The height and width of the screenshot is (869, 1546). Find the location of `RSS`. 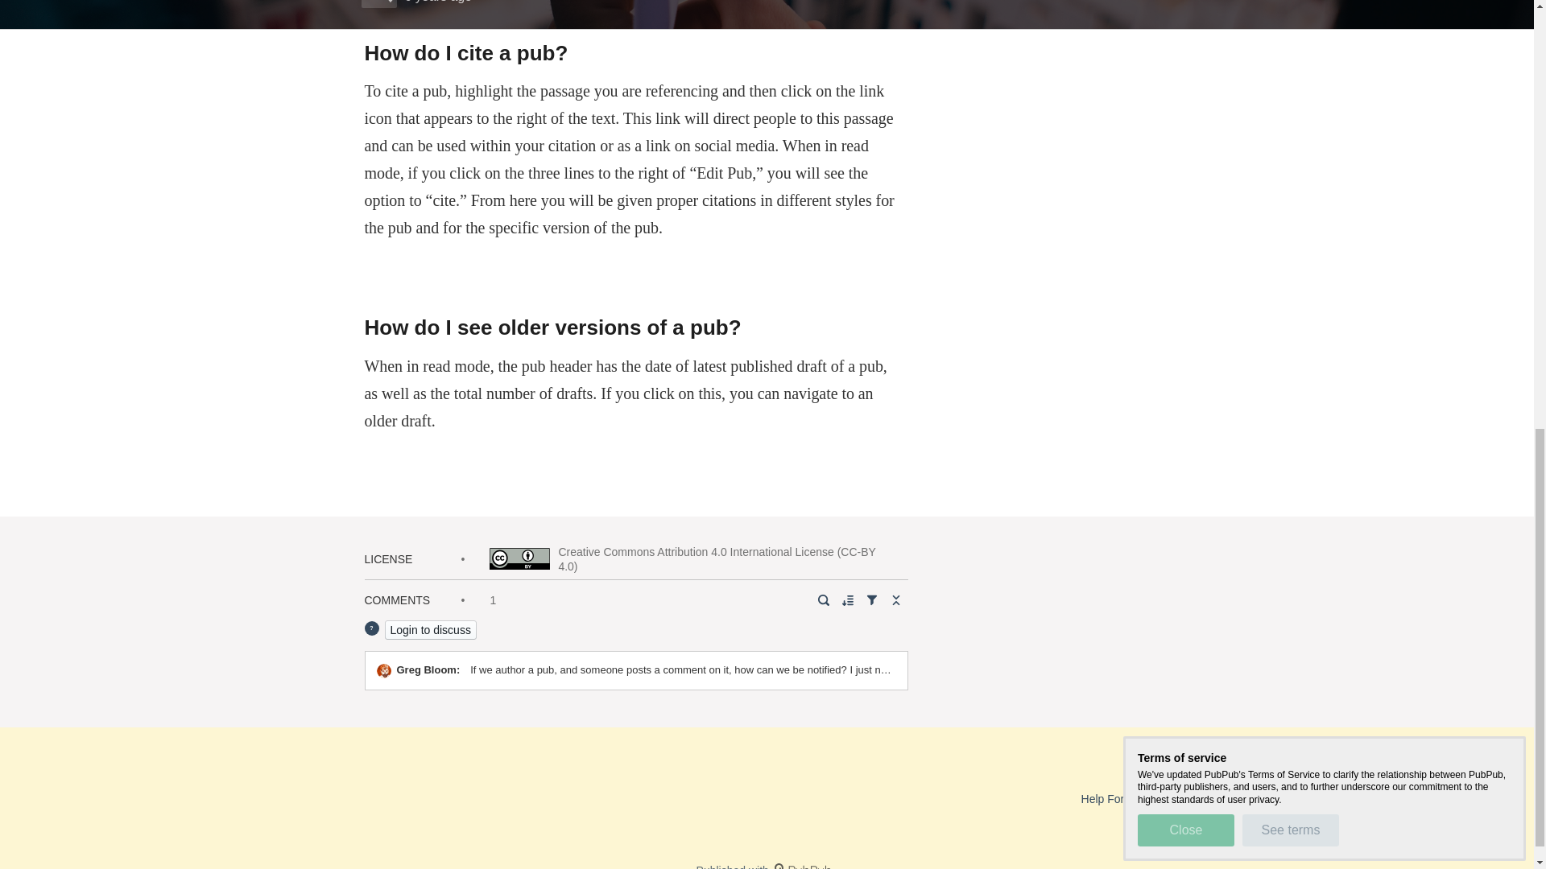

RSS is located at coordinates (1172, 798).